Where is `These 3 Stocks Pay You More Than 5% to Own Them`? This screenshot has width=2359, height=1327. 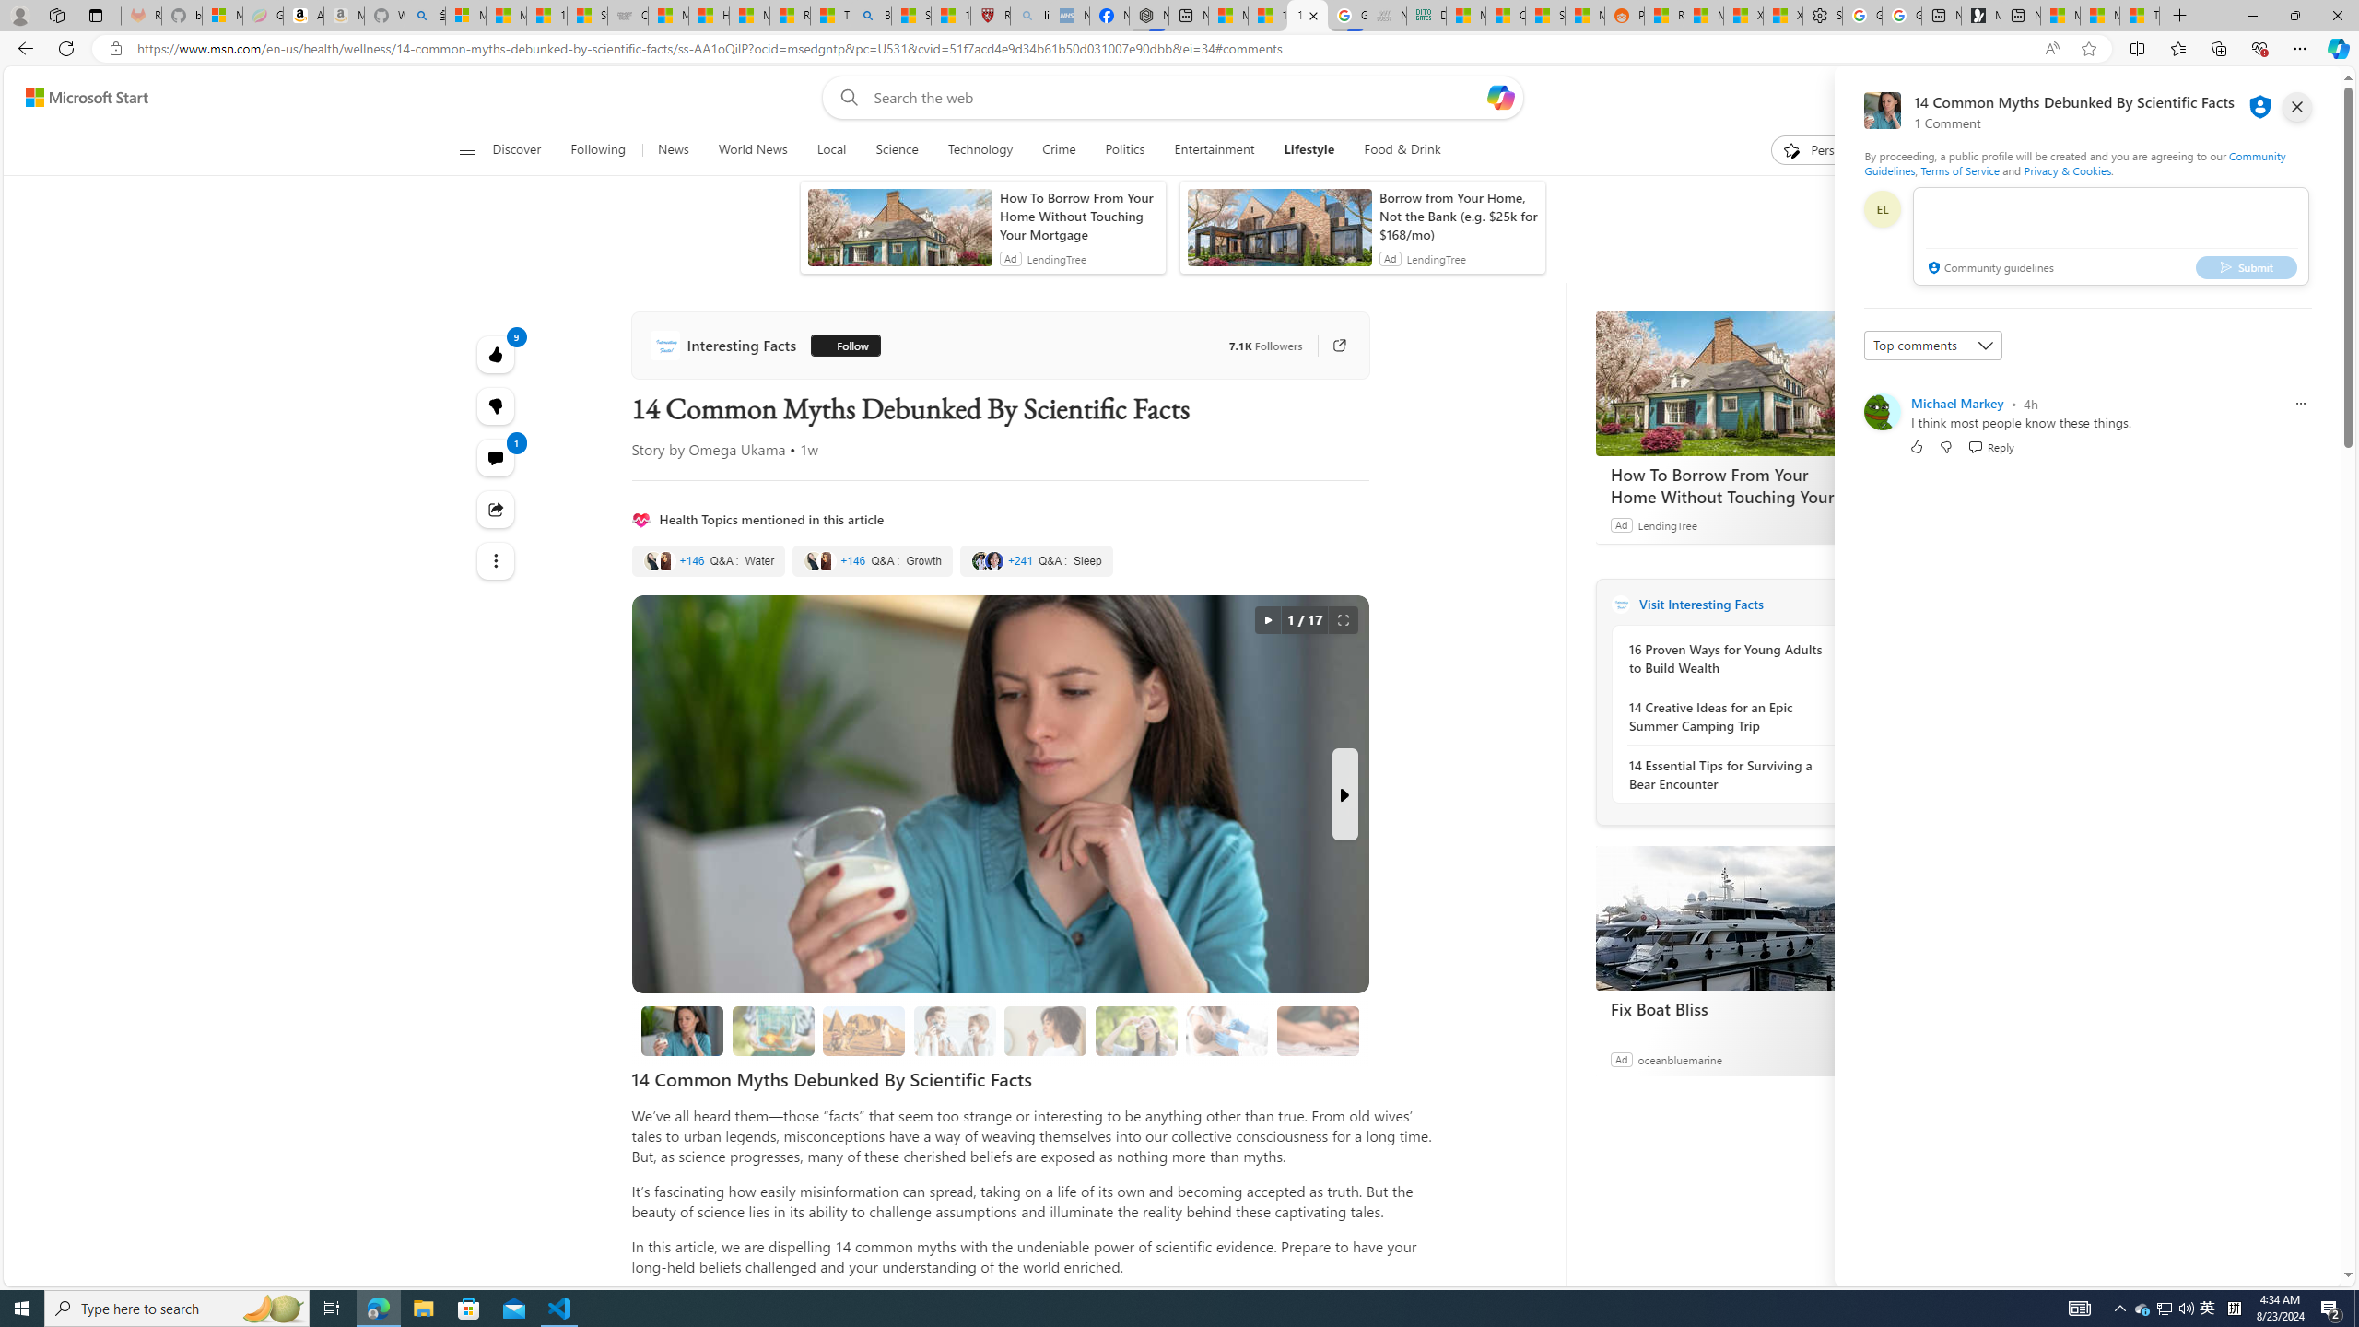 These 3 Stocks Pay You More Than 5% to Own Them is located at coordinates (2140, 16).